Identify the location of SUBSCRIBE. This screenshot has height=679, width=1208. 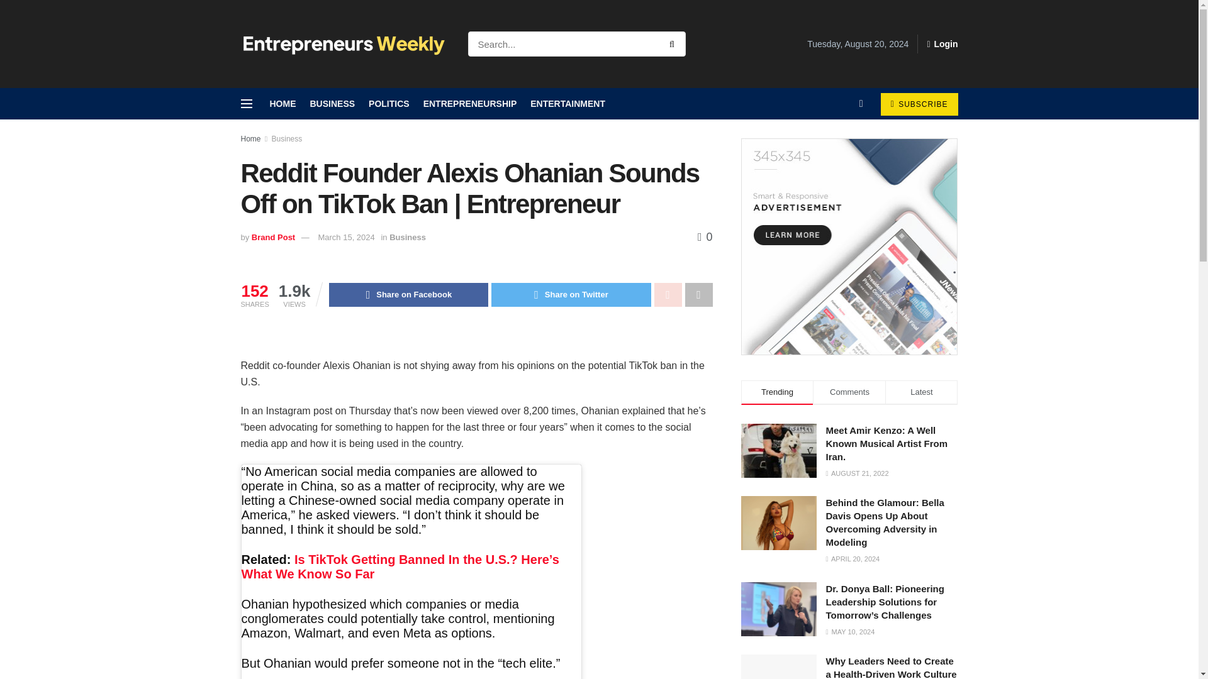
(919, 104).